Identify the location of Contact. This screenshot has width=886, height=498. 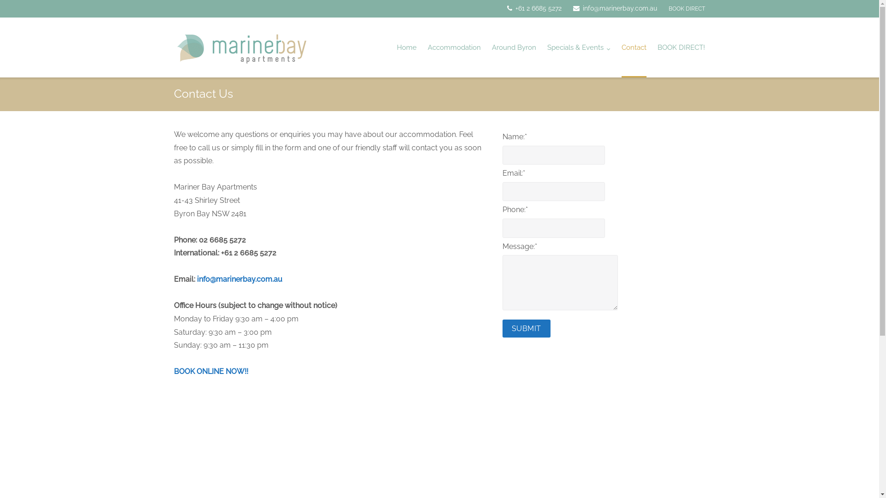
(634, 47).